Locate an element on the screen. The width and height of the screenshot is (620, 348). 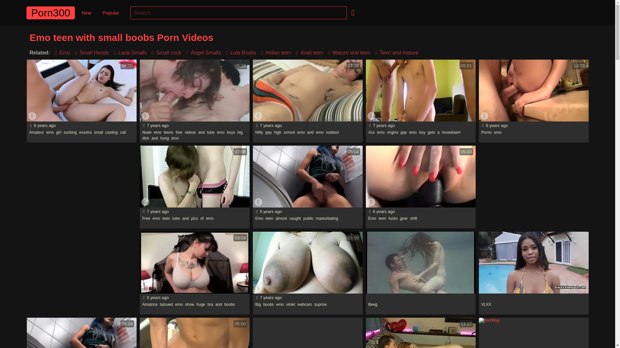
Indian teen is located at coordinates (275, 53).